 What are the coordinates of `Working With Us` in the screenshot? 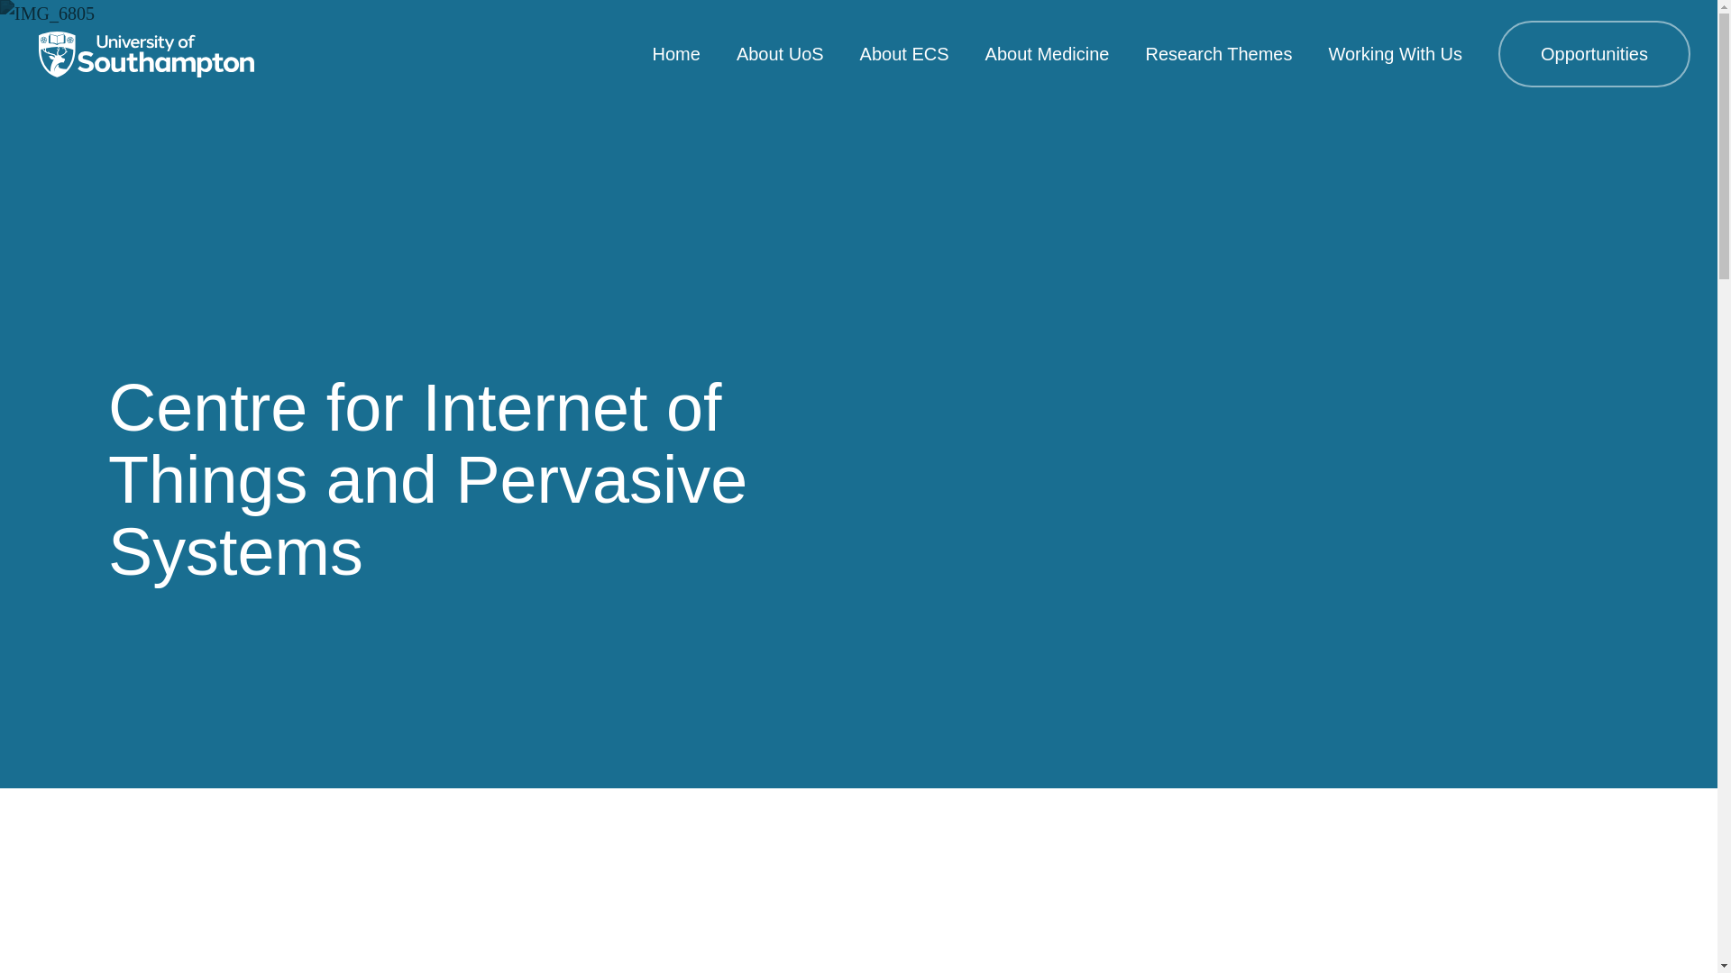 It's located at (1395, 54).